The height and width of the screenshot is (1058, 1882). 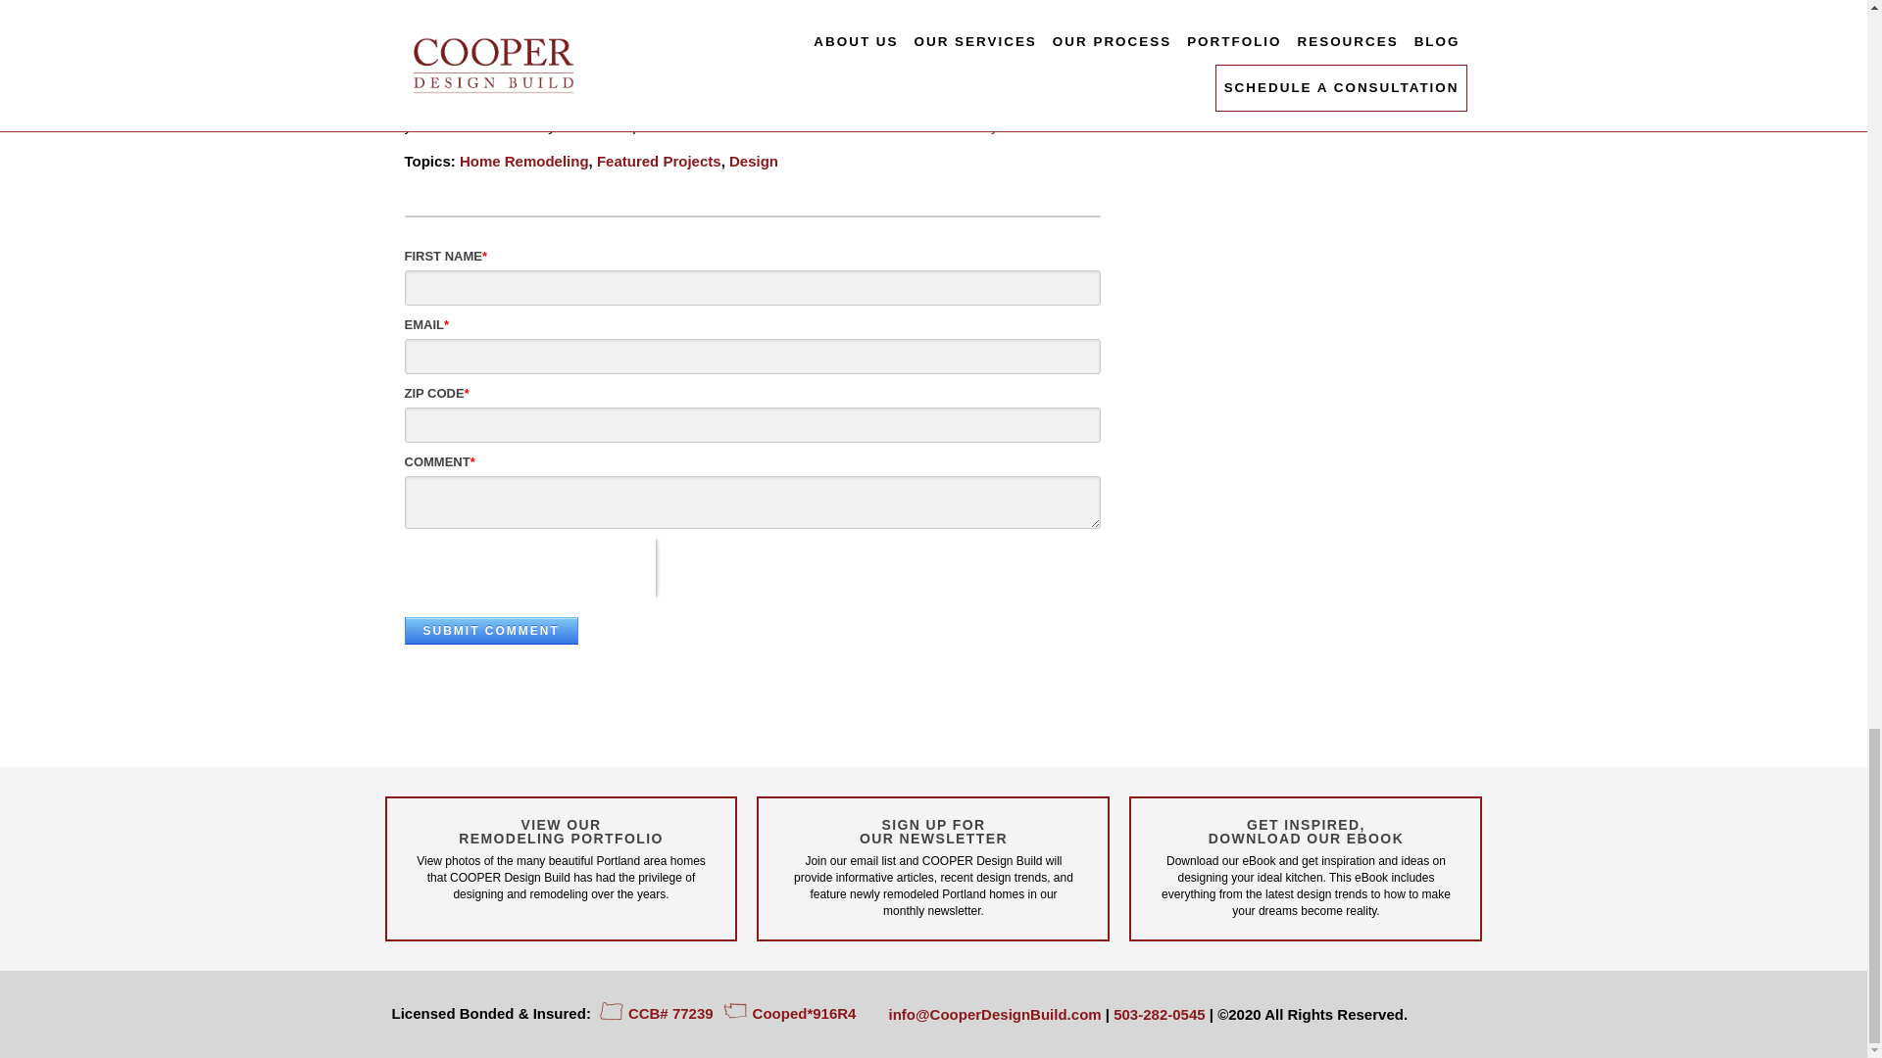 What do you see at coordinates (490, 630) in the screenshot?
I see `Submit Comment` at bounding box center [490, 630].